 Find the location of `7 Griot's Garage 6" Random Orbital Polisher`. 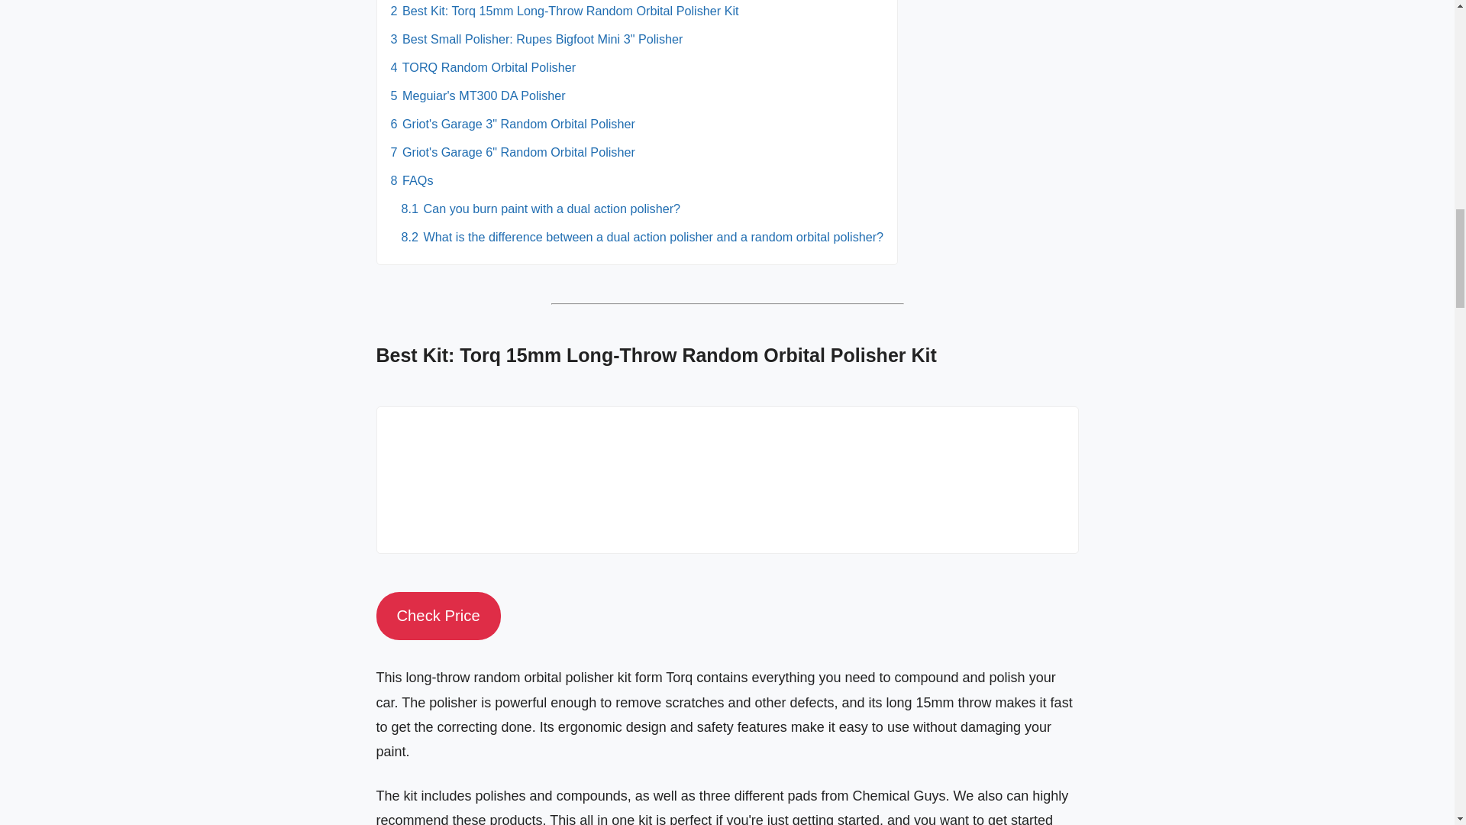

7 Griot's Garage 6" Random Orbital Polisher is located at coordinates (513, 152).